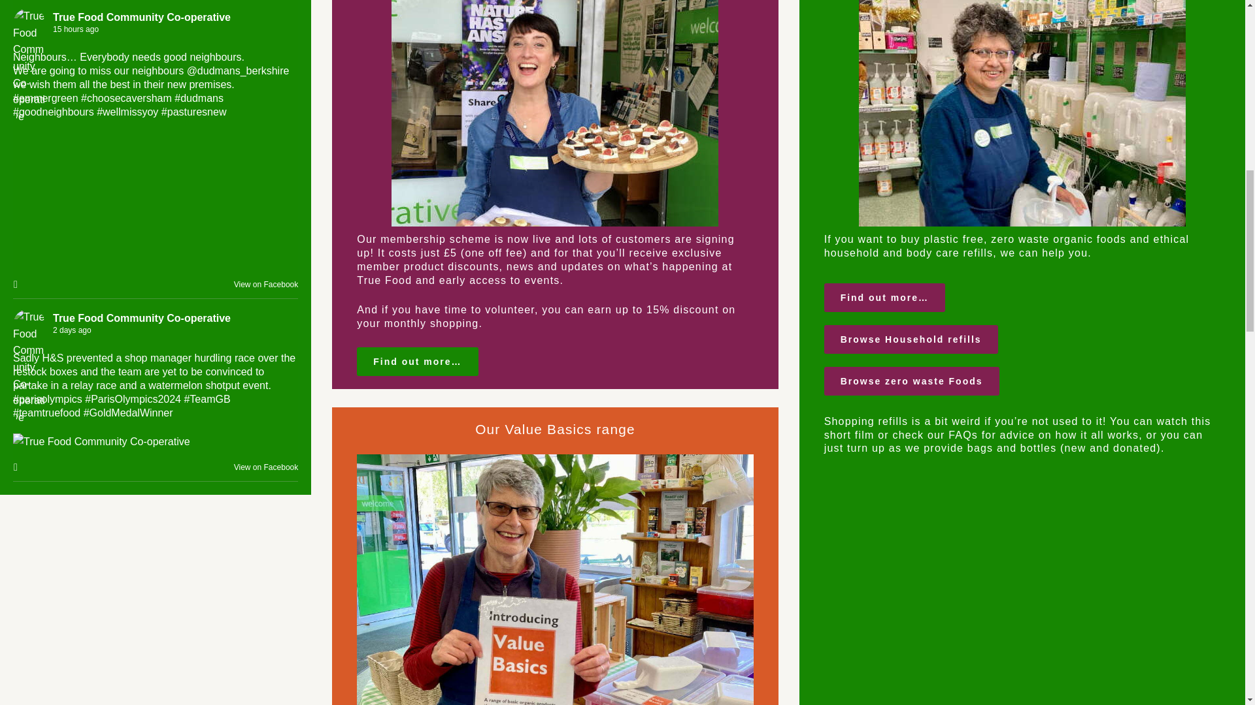  What do you see at coordinates (226, 195) in the screenshot?
I see `Picture from Facebook` at bounding box center [226, 195].